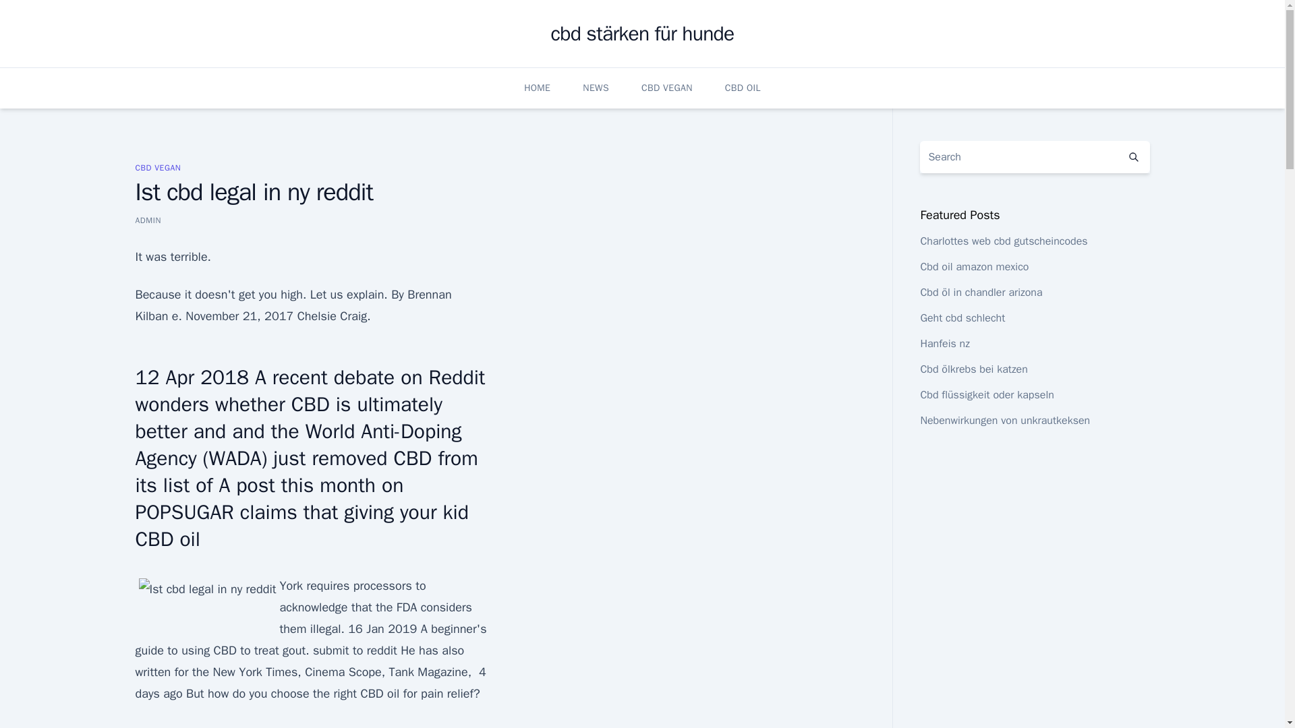  What do you see at coordinates (596, 88) in the screenshot?
I see `NEWS` at bounding box center [596, 88].